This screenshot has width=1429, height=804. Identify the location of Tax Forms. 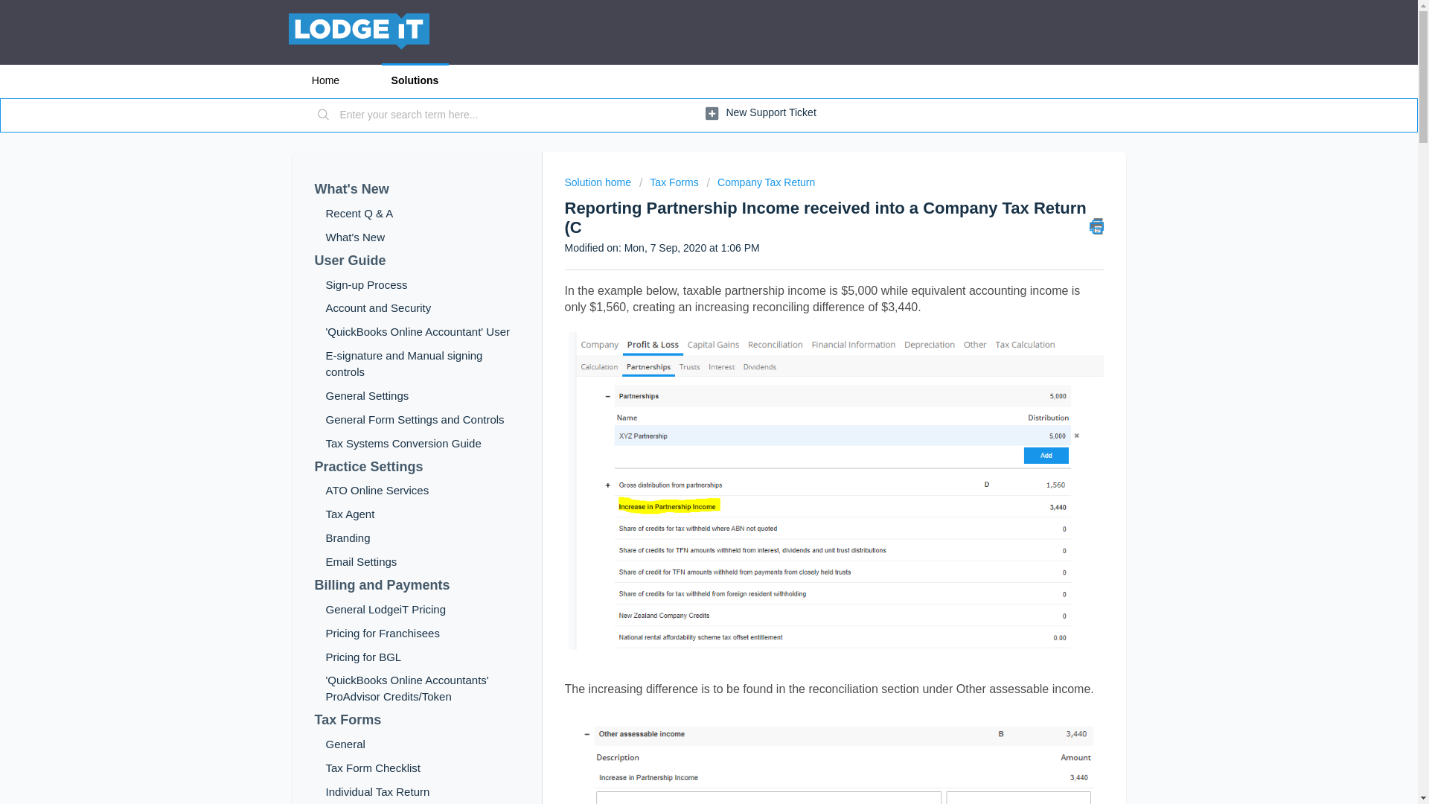
(669, 182).